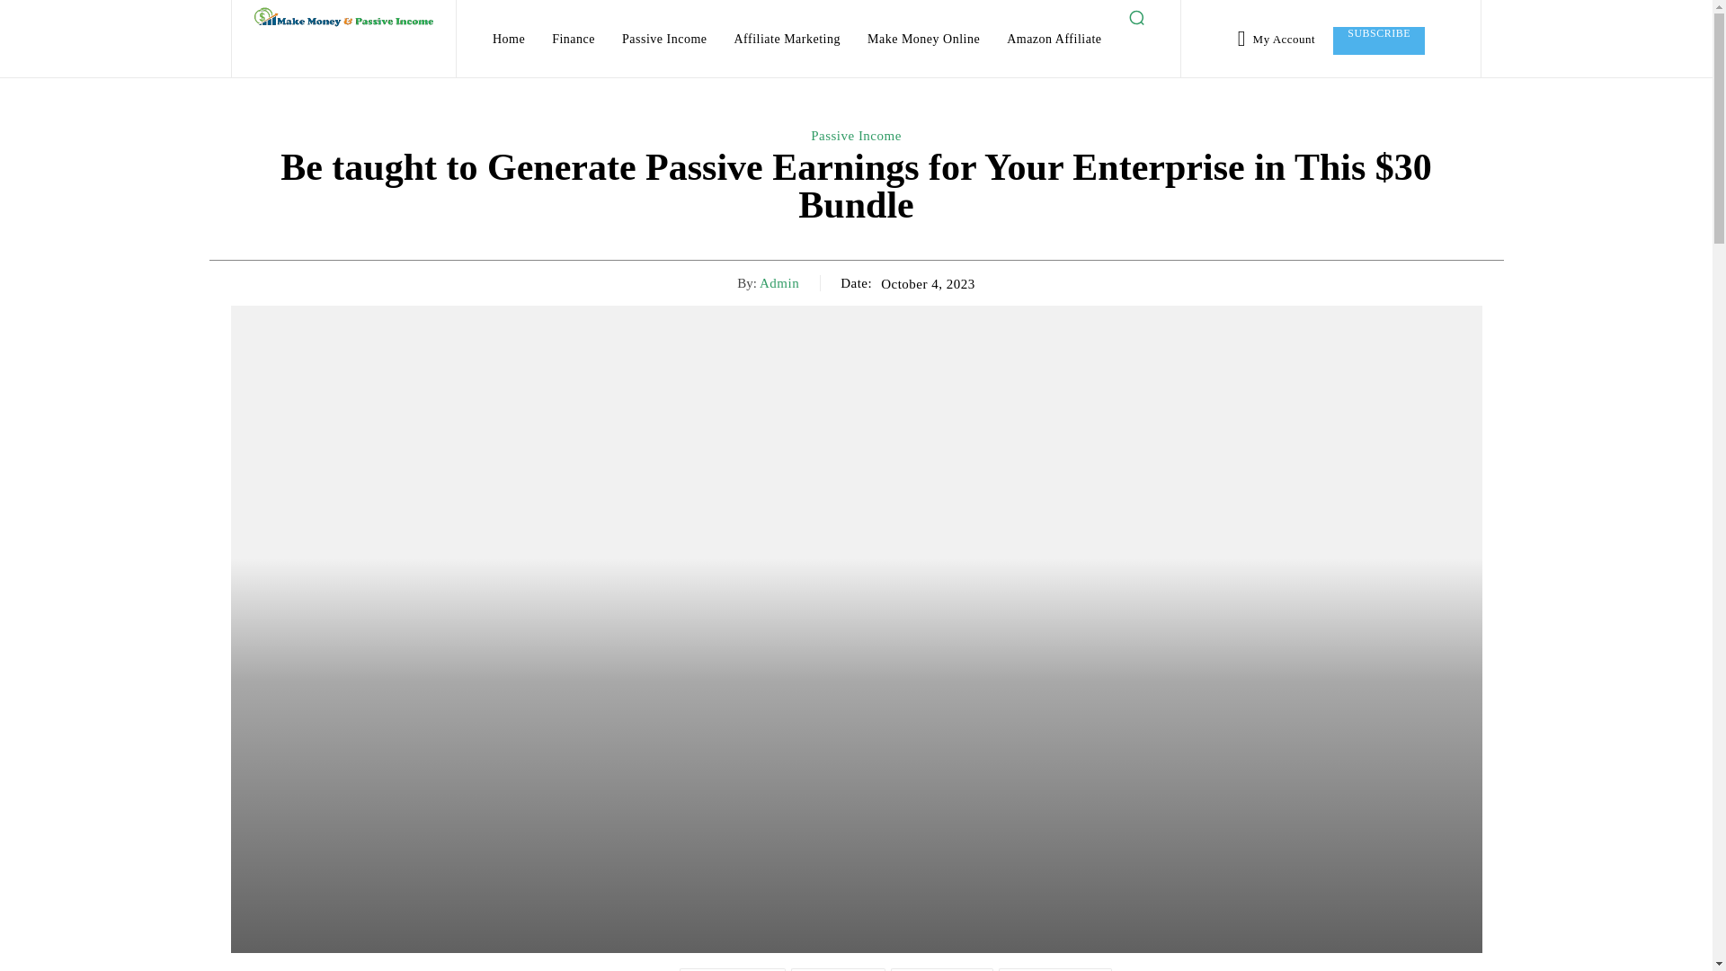 The image size is (1726, 971). I want to click on Make Money Online, so click(923, 40).